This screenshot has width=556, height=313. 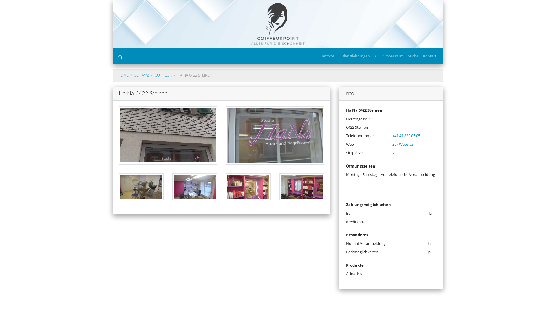 What do you see at coordinates (403, 144) in the screenshot?
I see `Zur Website` at bounding box center [403, 144].